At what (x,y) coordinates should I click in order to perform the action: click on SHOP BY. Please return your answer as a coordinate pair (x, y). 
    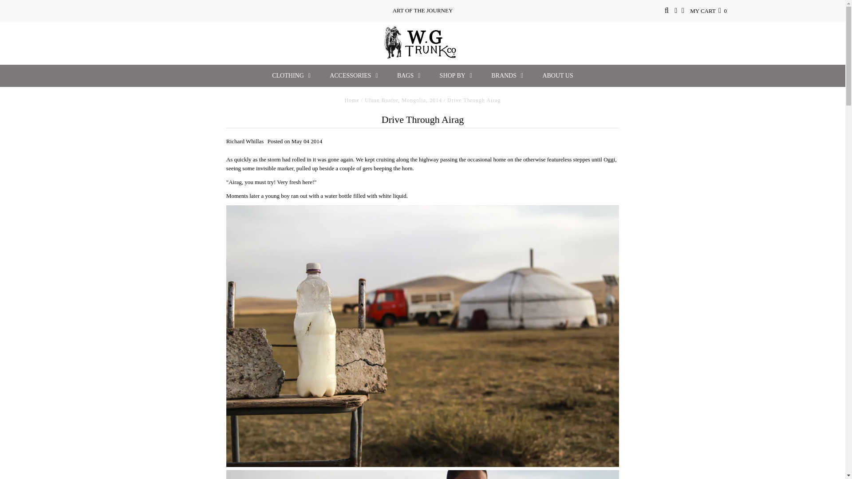
    Looking at the image, I should click on (456, 75).